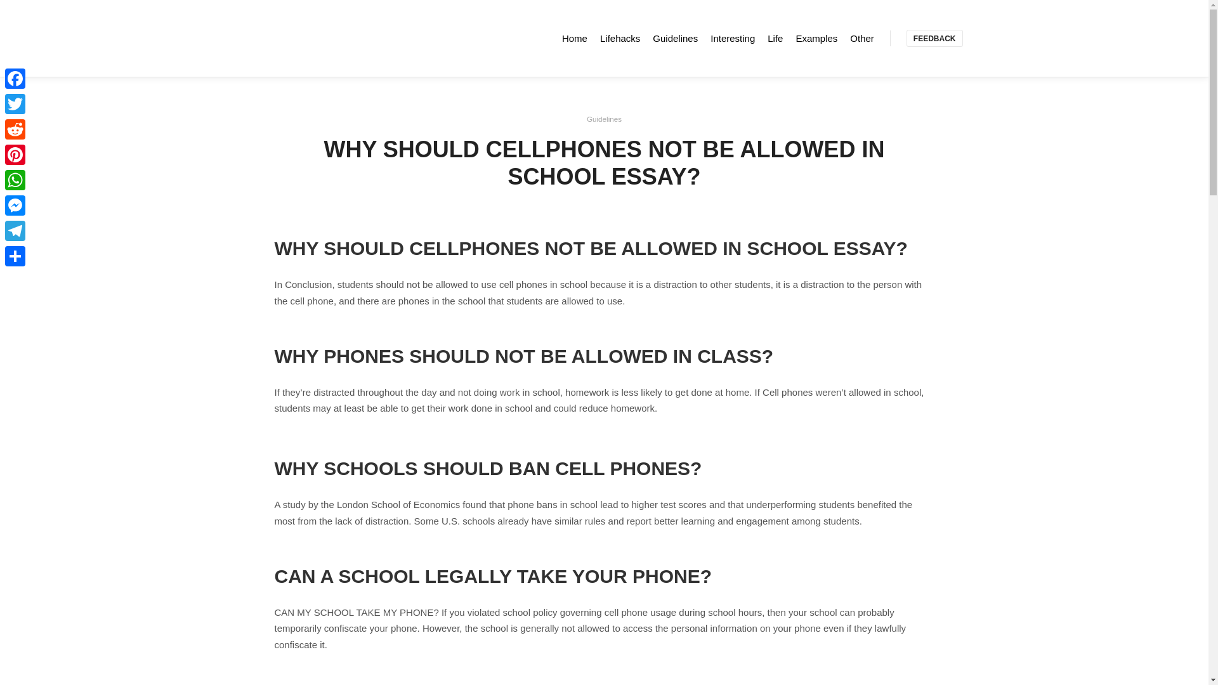 This screenshot has width=1218, height=685. I want to click on Twitter, so click(15, 103).